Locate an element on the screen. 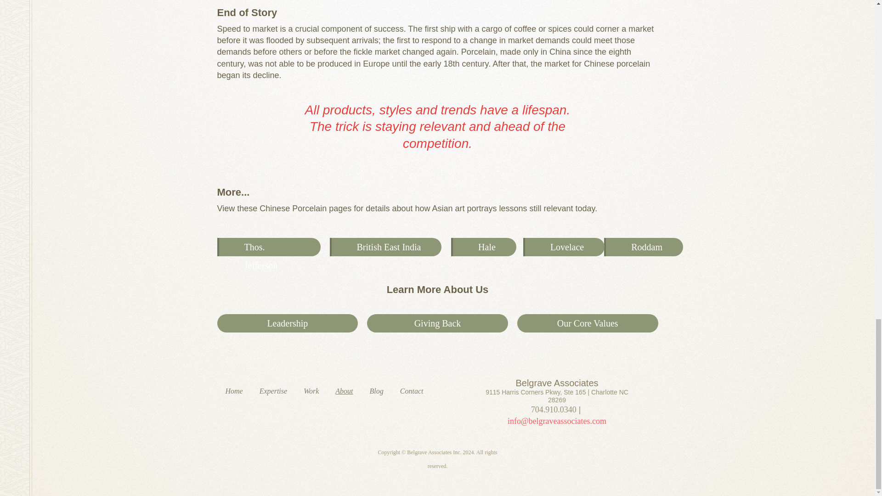 This screenshot has height=496, width=882. Thos. Jefferson is located at coordinates (264, 247).